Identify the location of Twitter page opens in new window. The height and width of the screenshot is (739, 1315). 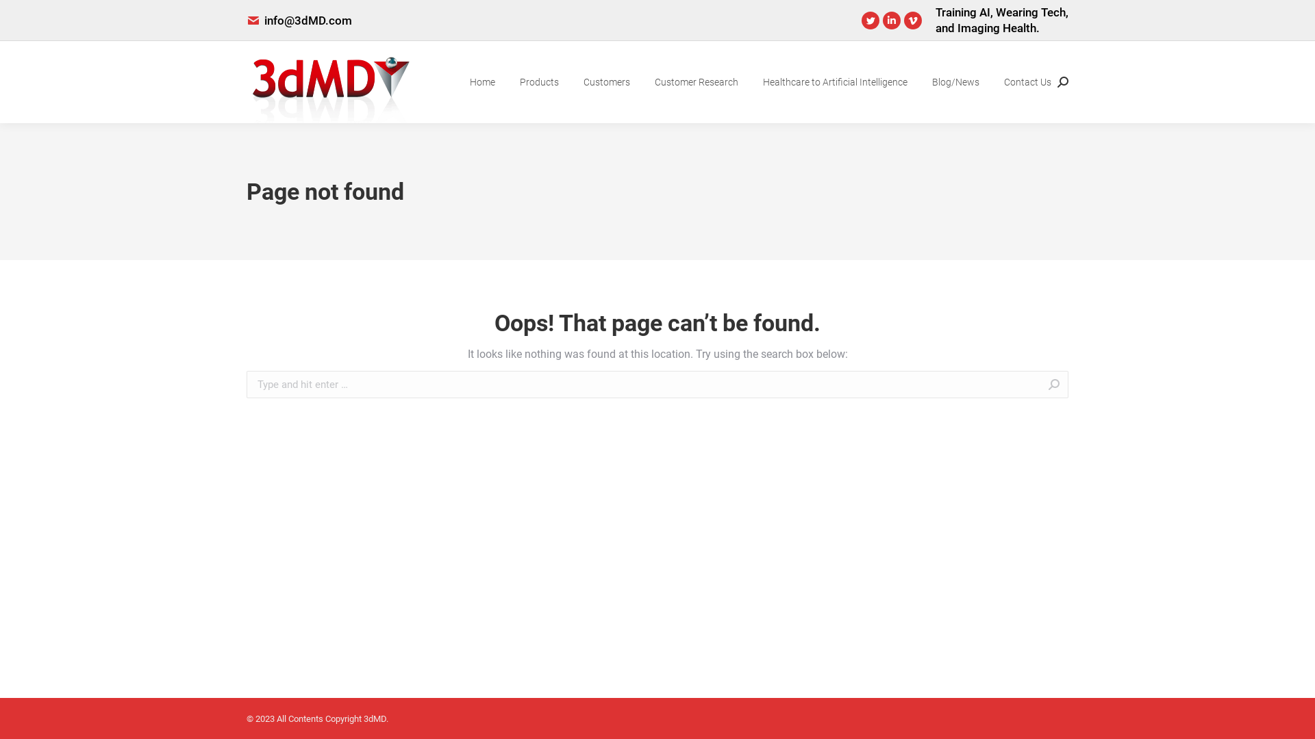
(871, 21).